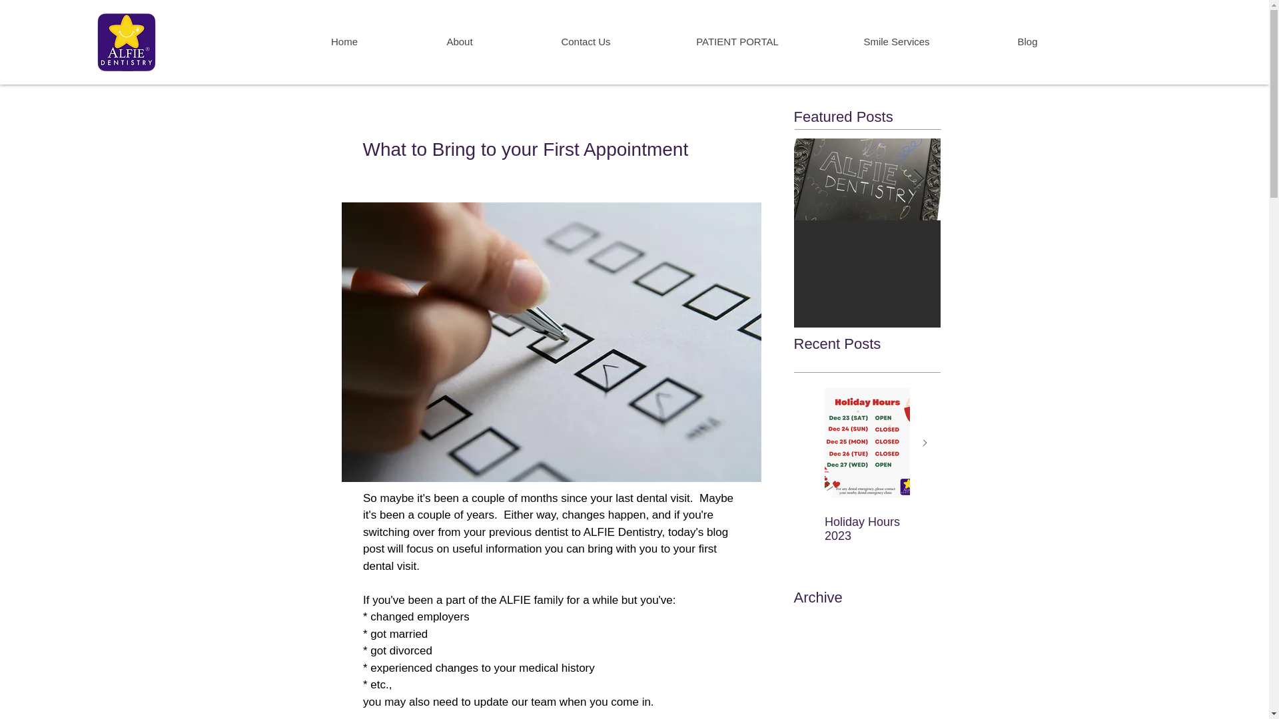 The width and height of the screenshot is (1279, 719). I want to click on Happy Holidays from ALFIE Smiling Team, so click(952, 537).